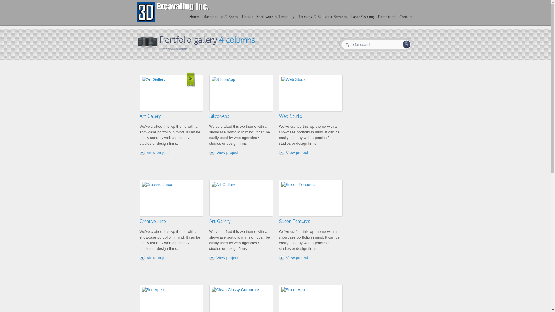 This screenshot has height=312, width=555. I want to click on Search, so click(406, 44).